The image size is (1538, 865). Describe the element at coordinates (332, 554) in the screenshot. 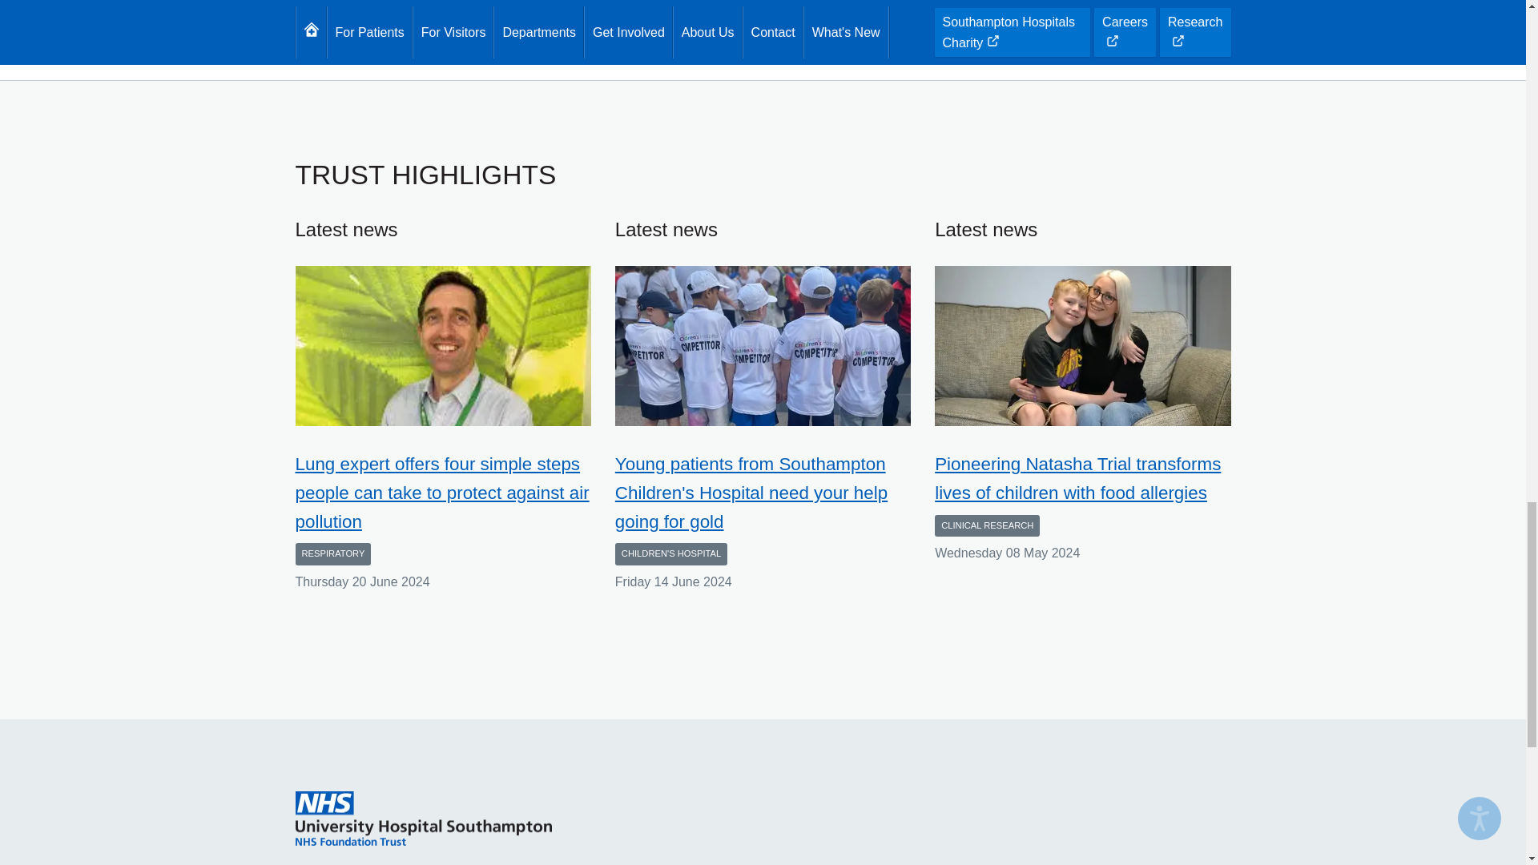

I see `RESPIRATORY` at that location.